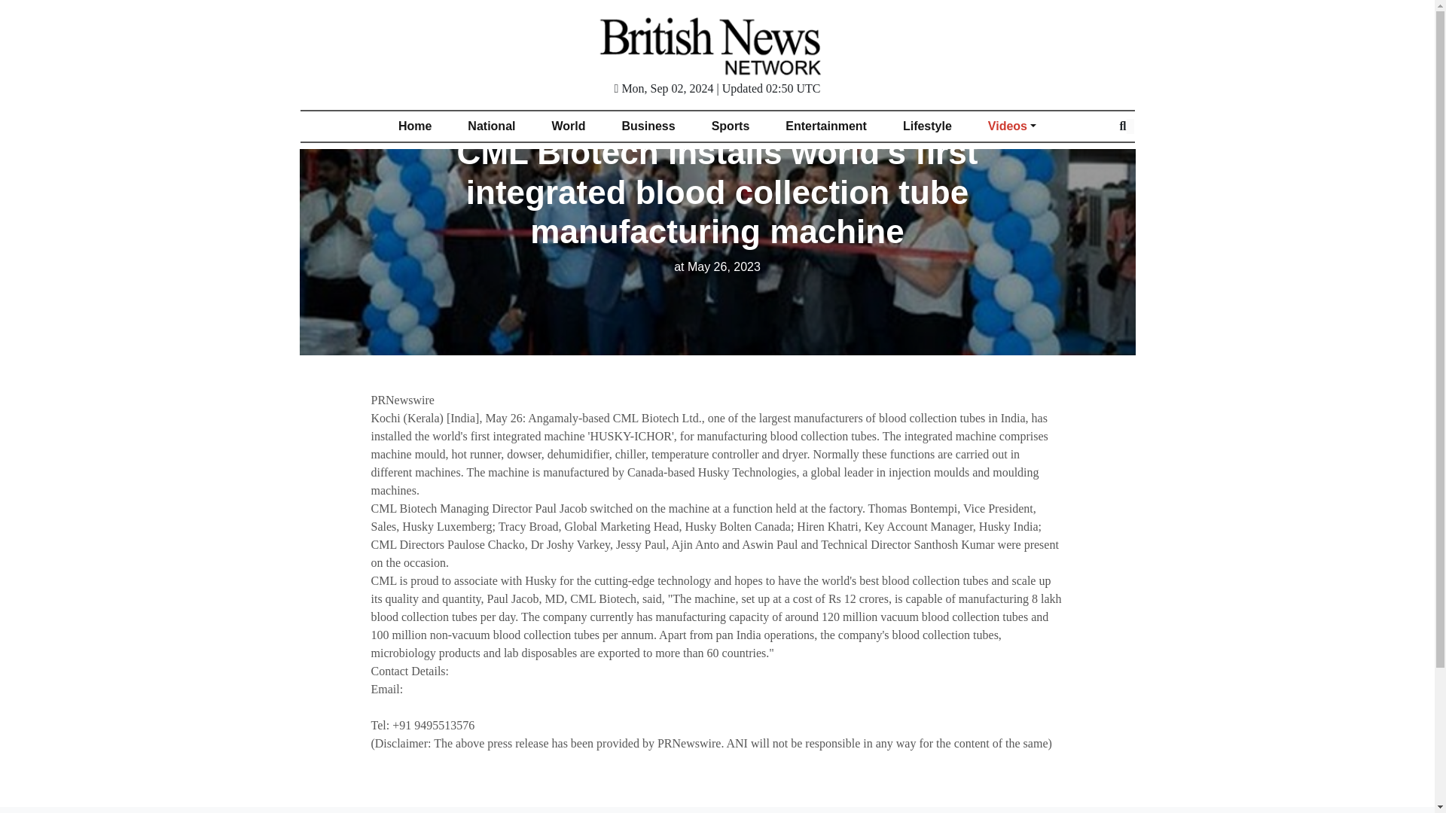 The width and height of the screenshot is (1446, 813). What do you see at coordinates (1012, 126) in the screenshot?
I see `Videos` at bounding box center [1012, 126].